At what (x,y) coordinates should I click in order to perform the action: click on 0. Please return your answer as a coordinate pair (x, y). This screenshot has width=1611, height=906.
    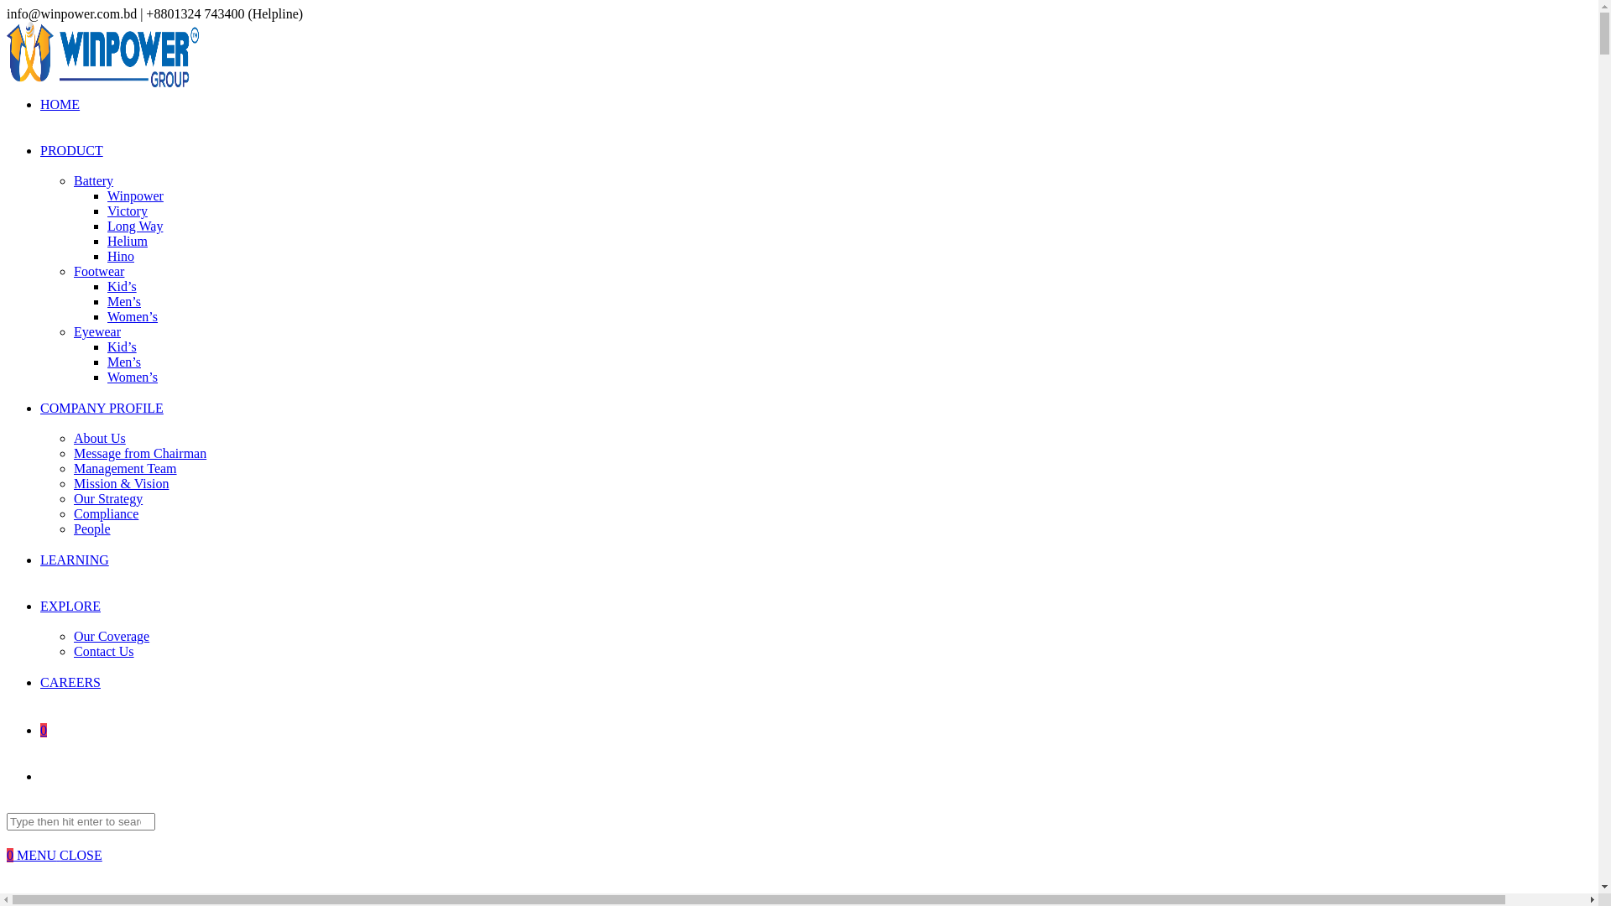
    Looking at the image, I should click on (44, 730).